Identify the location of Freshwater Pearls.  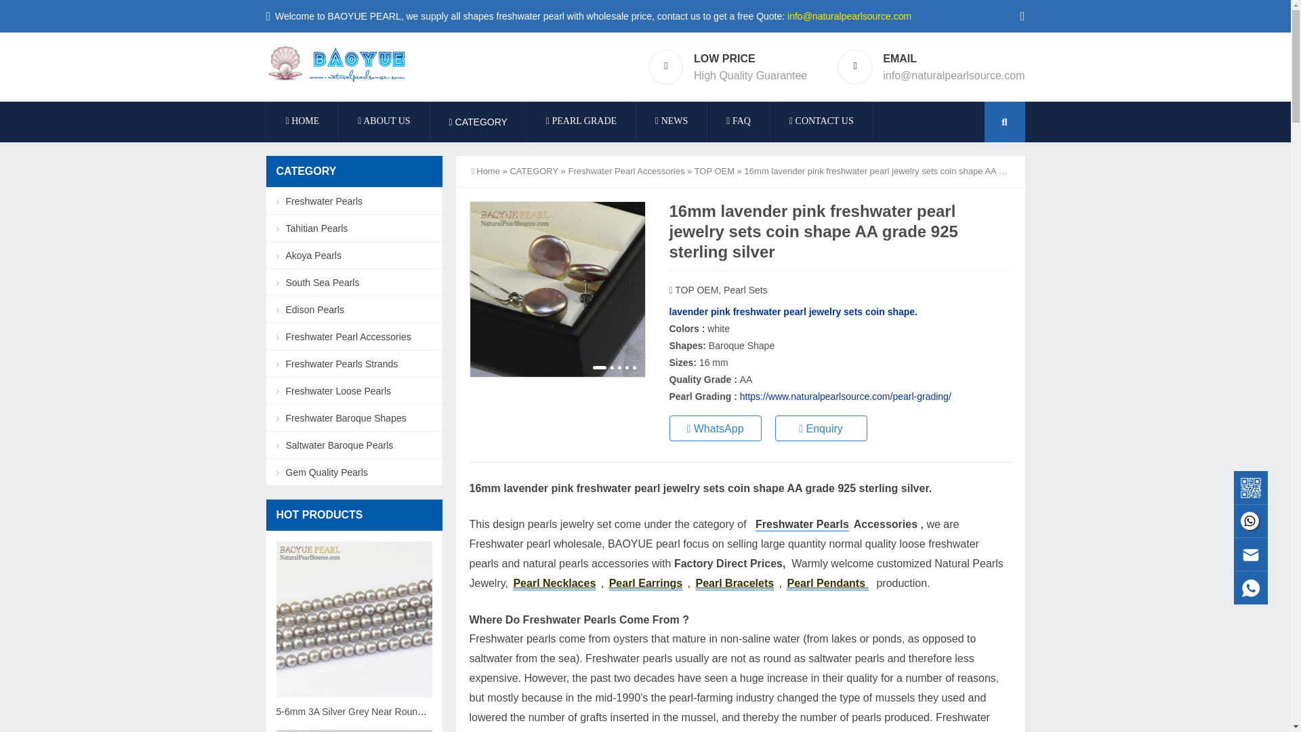
(802, 525).